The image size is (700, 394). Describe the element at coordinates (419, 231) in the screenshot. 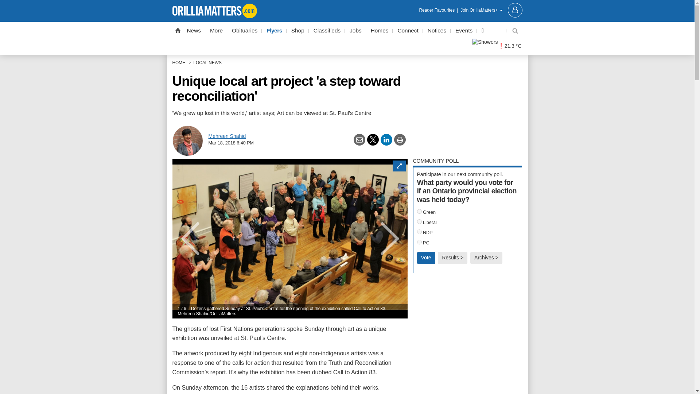

I see `123124` at that location.